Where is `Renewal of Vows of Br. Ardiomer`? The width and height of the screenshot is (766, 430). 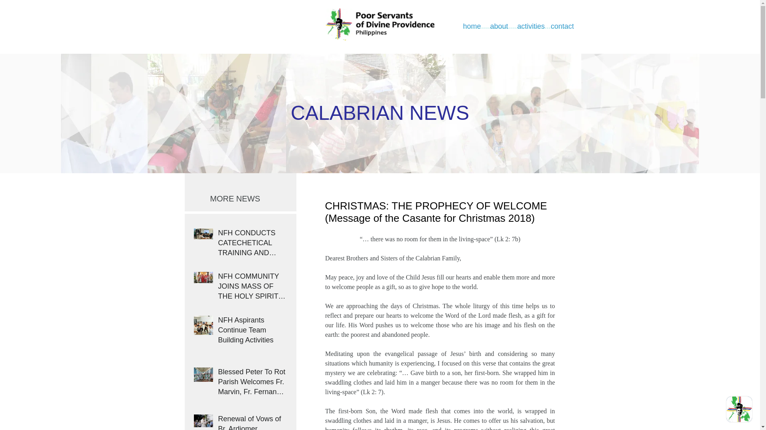
Renewal of Vows of Br. Ardiomer is located at coordinates (252, 422).